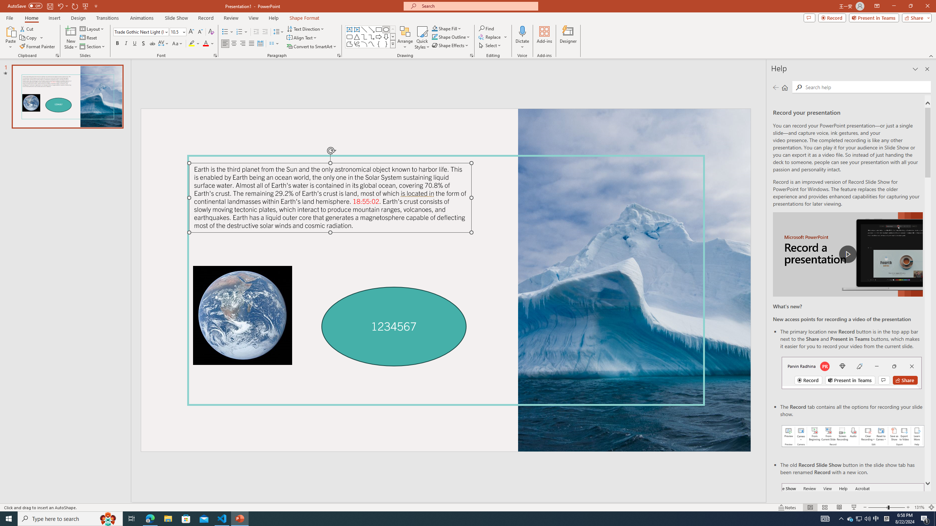 The width and height of the screenshot is (936, 526). Describe the element at coordinates (96, 6) in the screenshot. I see `Customize Quick Access Toolbar` at that location.